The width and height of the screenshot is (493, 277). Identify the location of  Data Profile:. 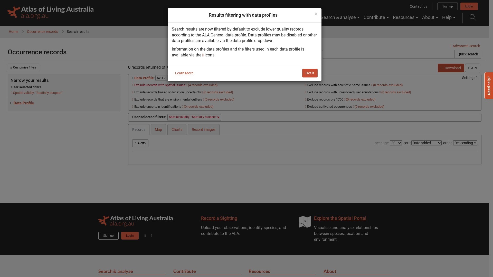
(143, 78).